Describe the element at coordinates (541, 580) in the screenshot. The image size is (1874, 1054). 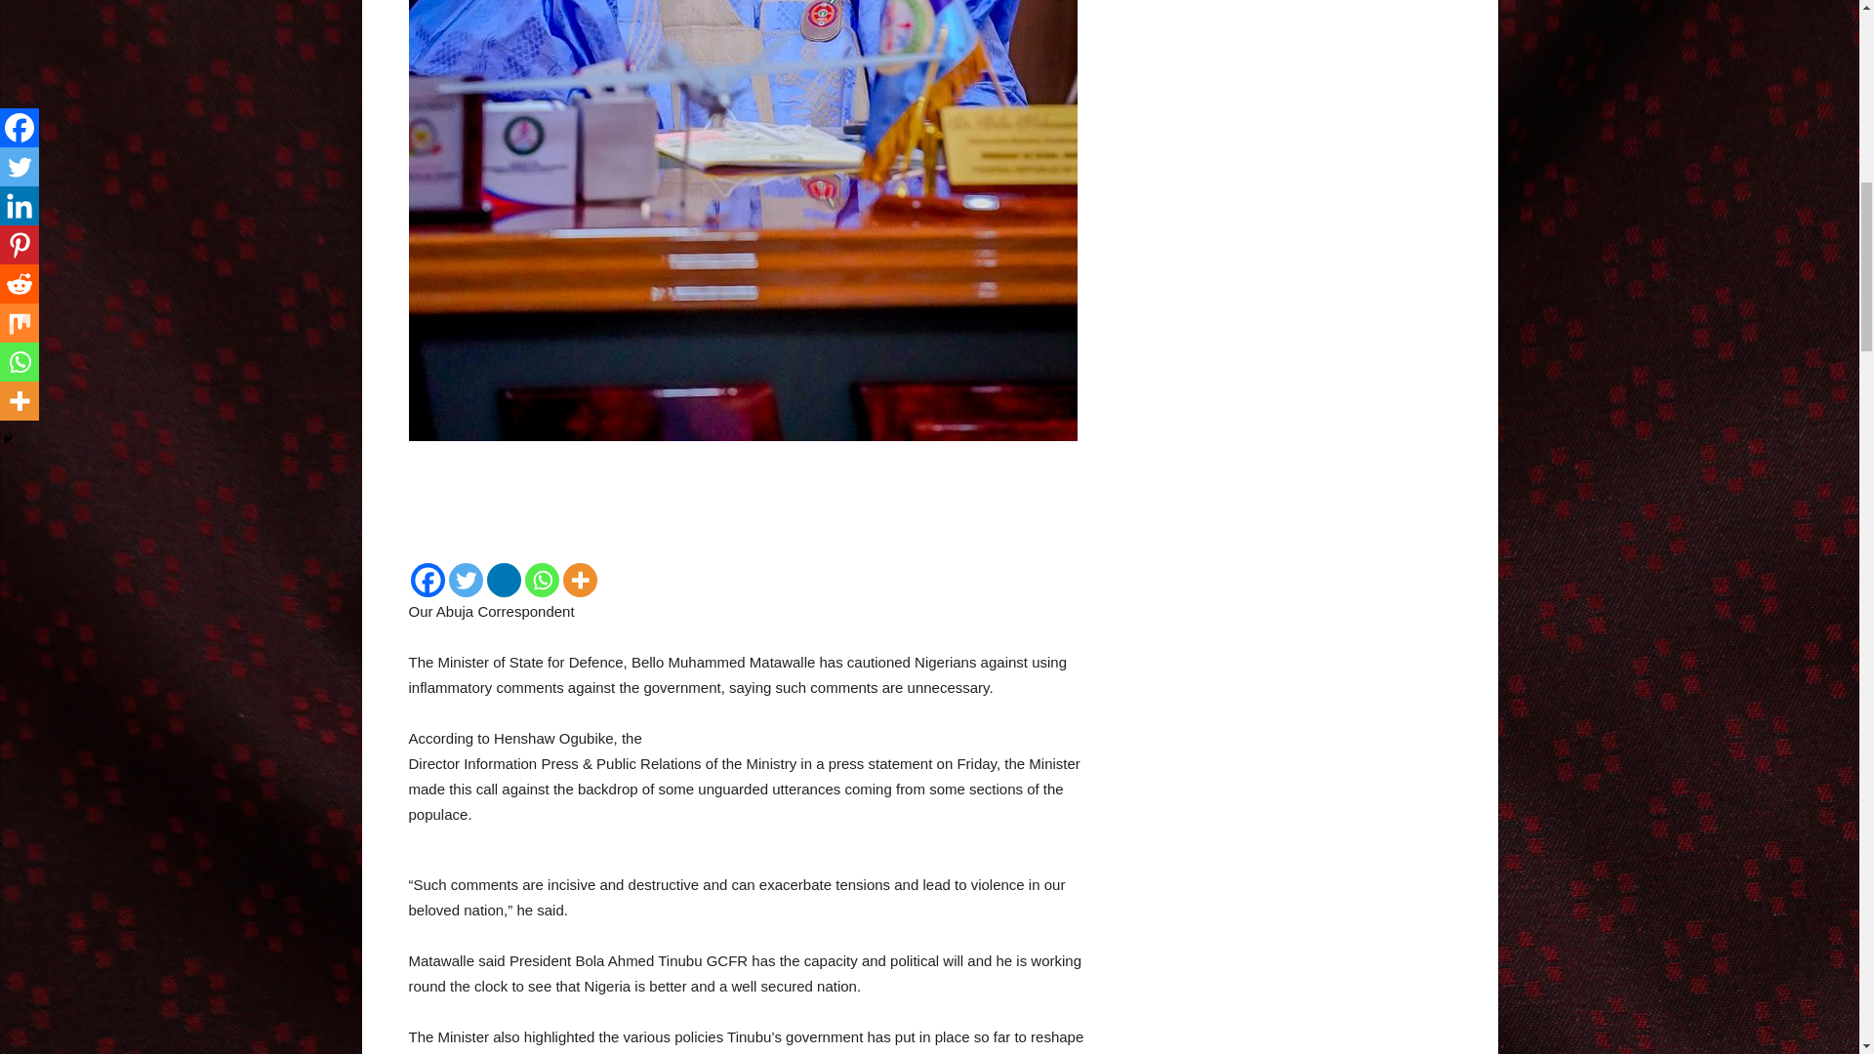
I see `Whatsapp` at that location.